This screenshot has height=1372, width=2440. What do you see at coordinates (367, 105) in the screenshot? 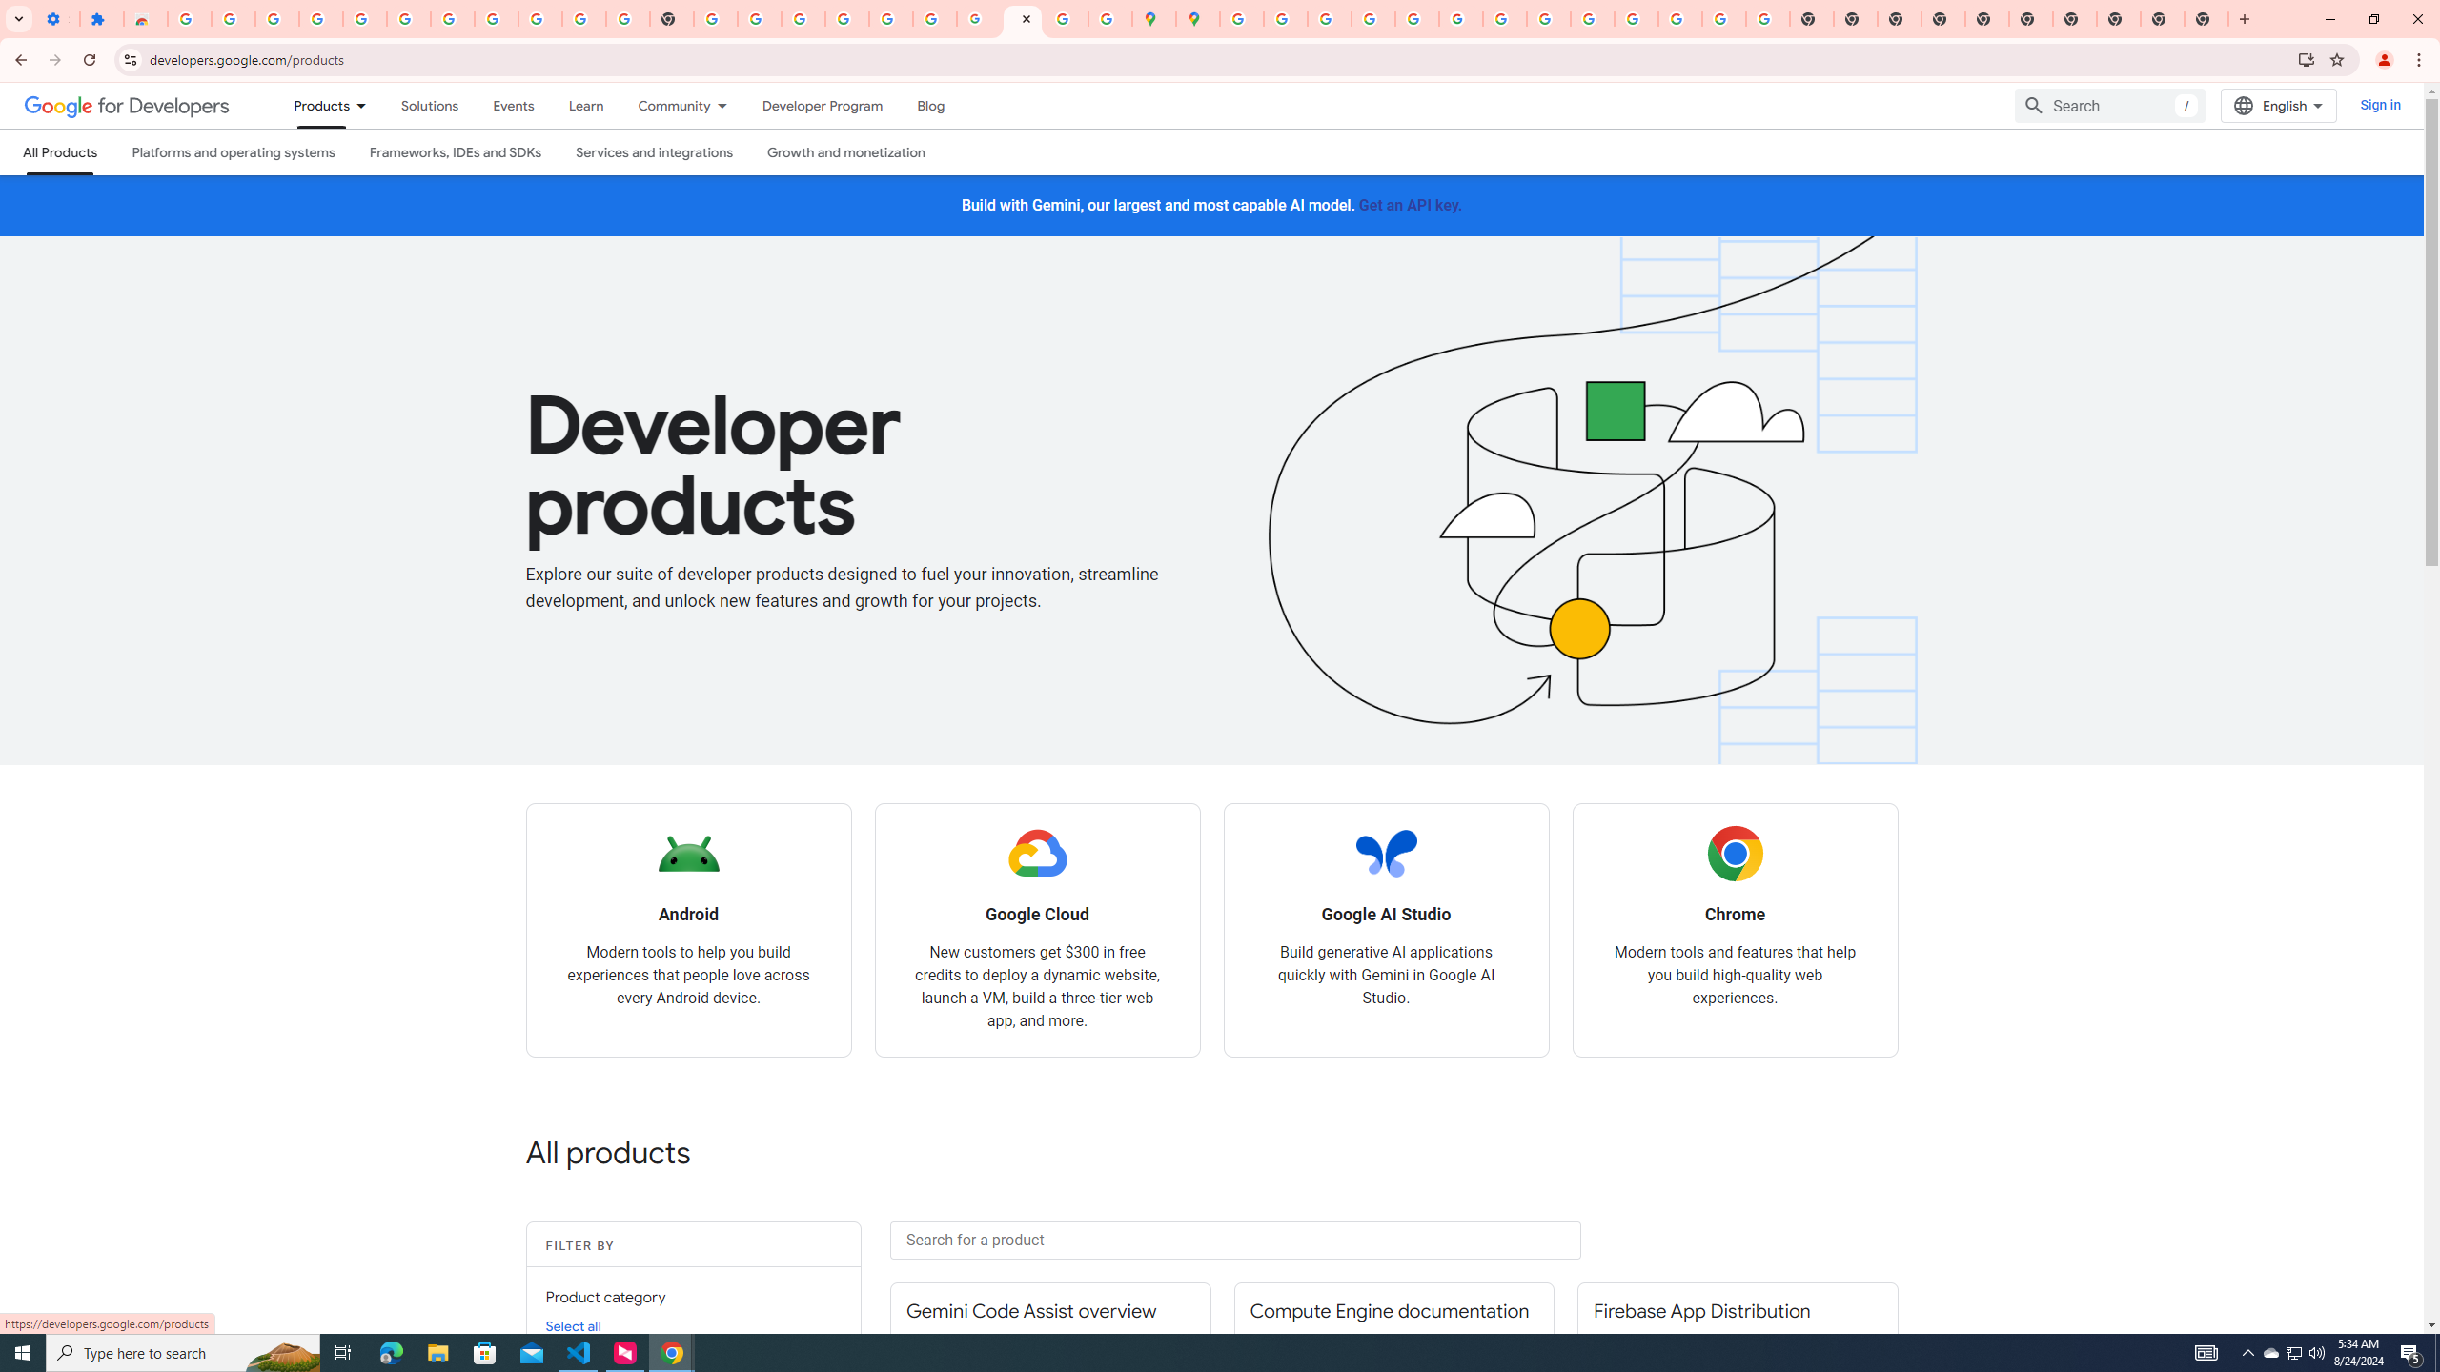
I see `Dropdown menu for Products` at bounding box center [367, 105].